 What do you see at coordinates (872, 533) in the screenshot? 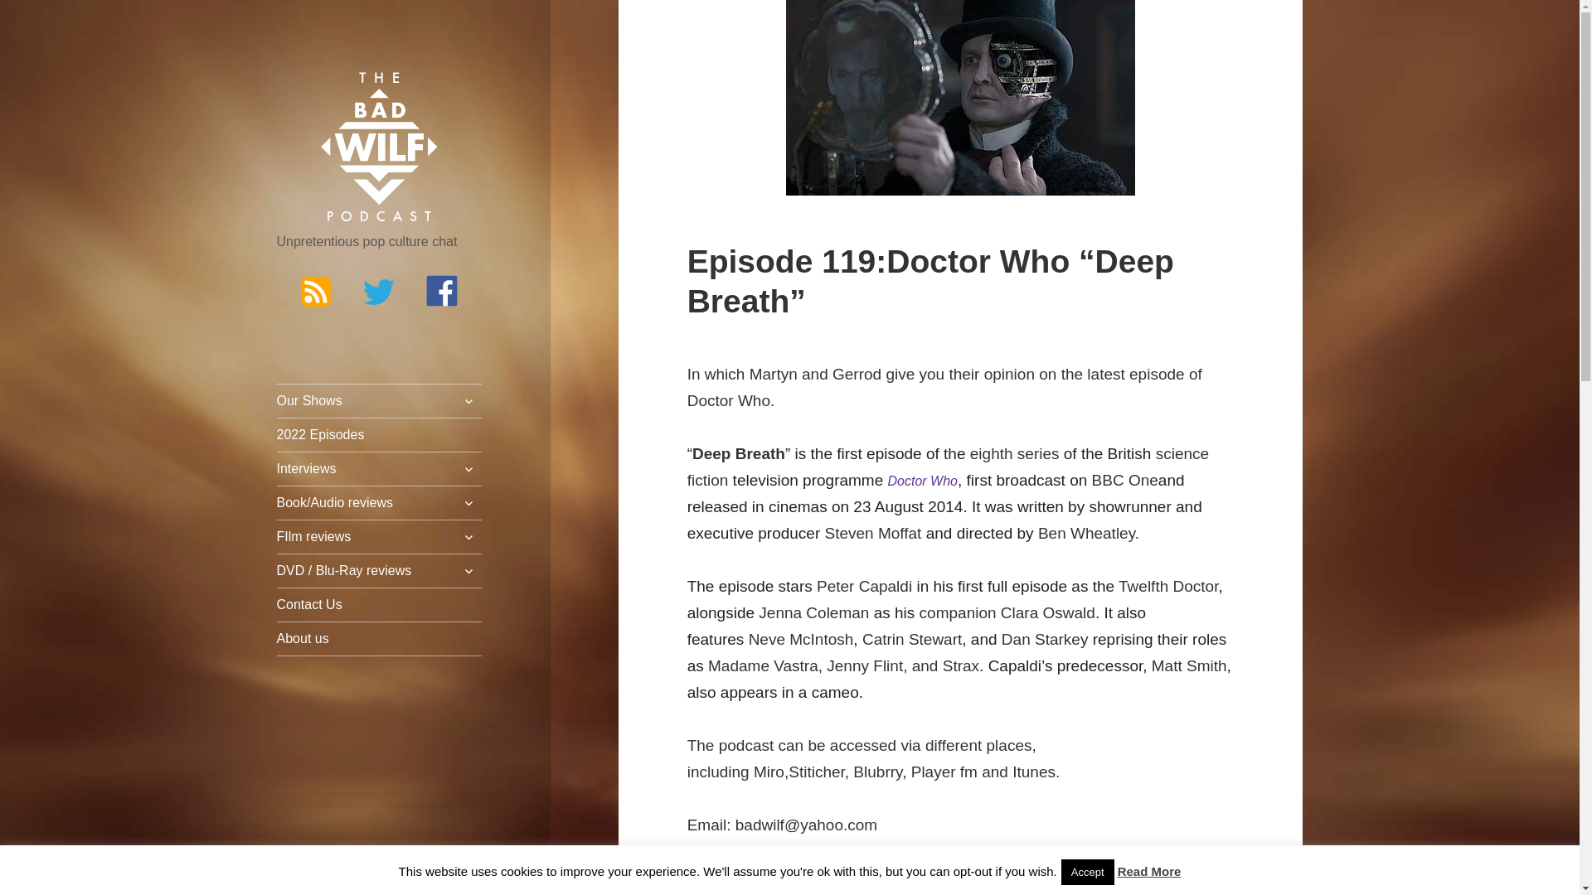
I see `Steven Moffat` at bounding box center [872, 533].